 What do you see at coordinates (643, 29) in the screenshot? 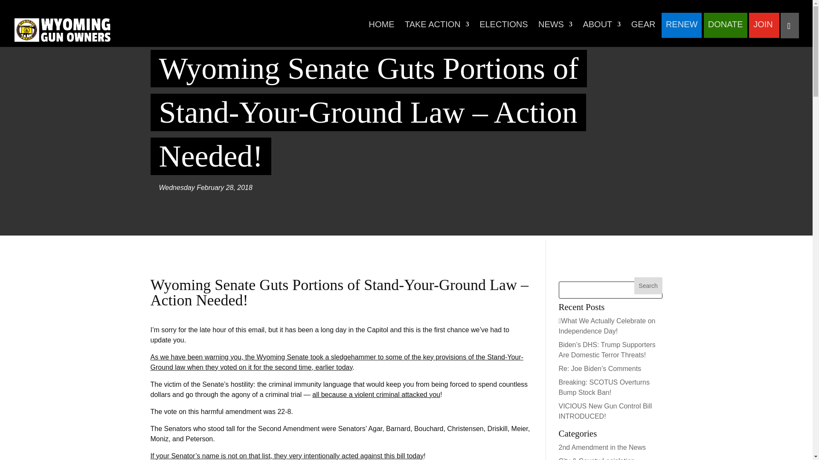
I see `GEAR` at bounding box center [643, 29].